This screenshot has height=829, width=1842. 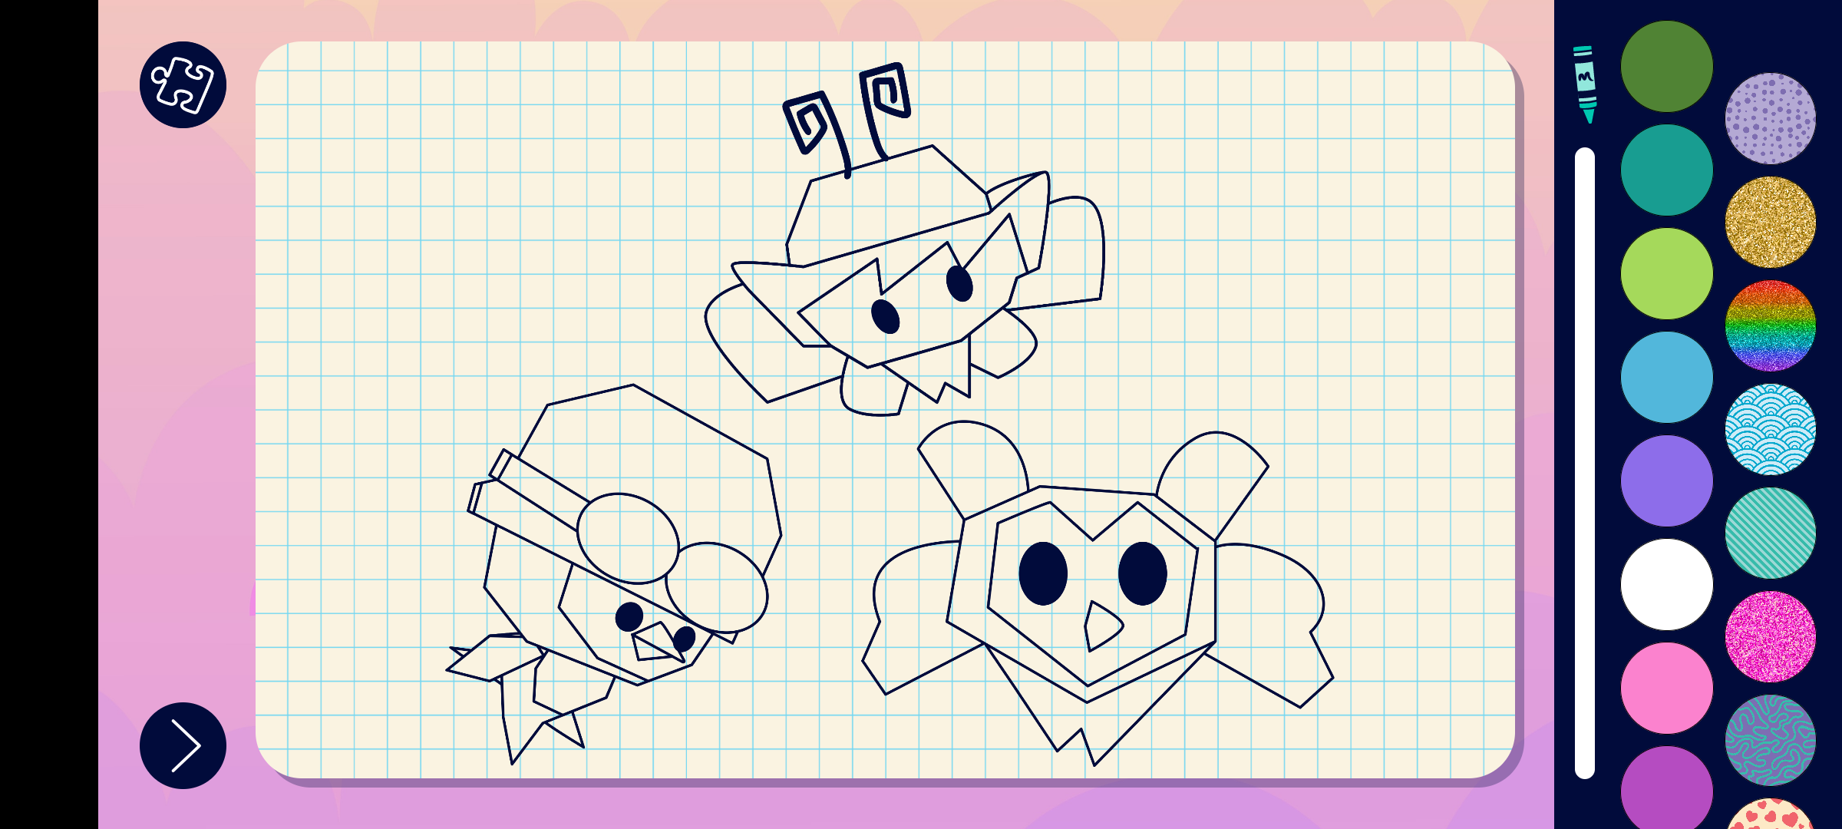 What do you see at coordinates (1771, 740) in the screenshot?
I see `coloring background` at bounding box center [1771, 740].